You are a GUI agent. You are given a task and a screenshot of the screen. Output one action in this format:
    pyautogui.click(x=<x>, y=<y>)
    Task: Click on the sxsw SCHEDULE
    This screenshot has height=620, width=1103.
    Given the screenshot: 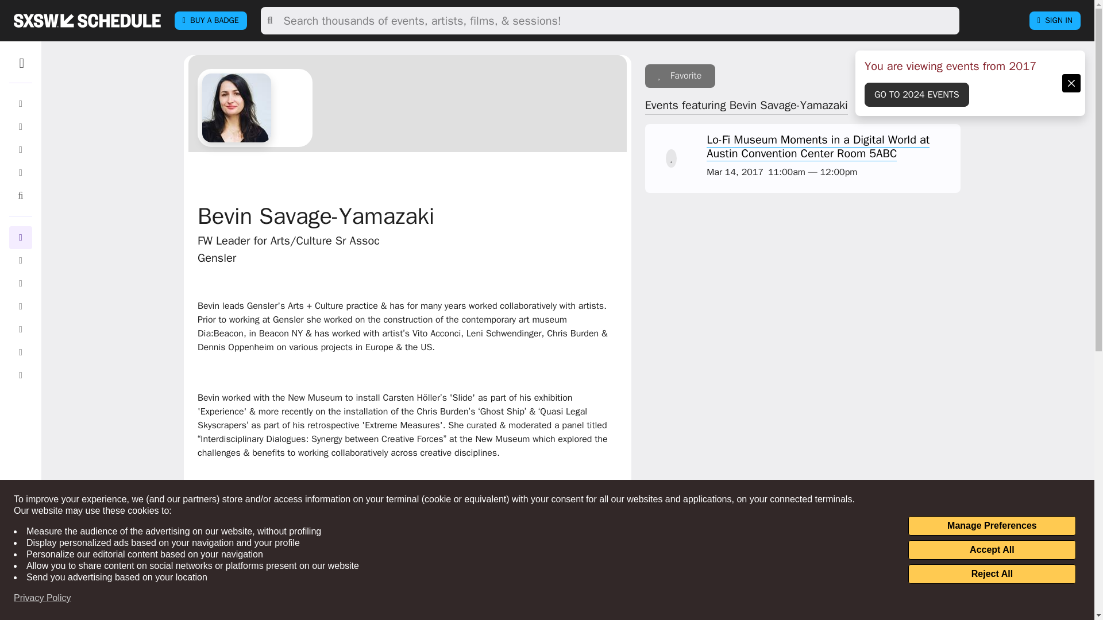 What is the action you would take?
    pyautogui.click(x=87, y=20)
    